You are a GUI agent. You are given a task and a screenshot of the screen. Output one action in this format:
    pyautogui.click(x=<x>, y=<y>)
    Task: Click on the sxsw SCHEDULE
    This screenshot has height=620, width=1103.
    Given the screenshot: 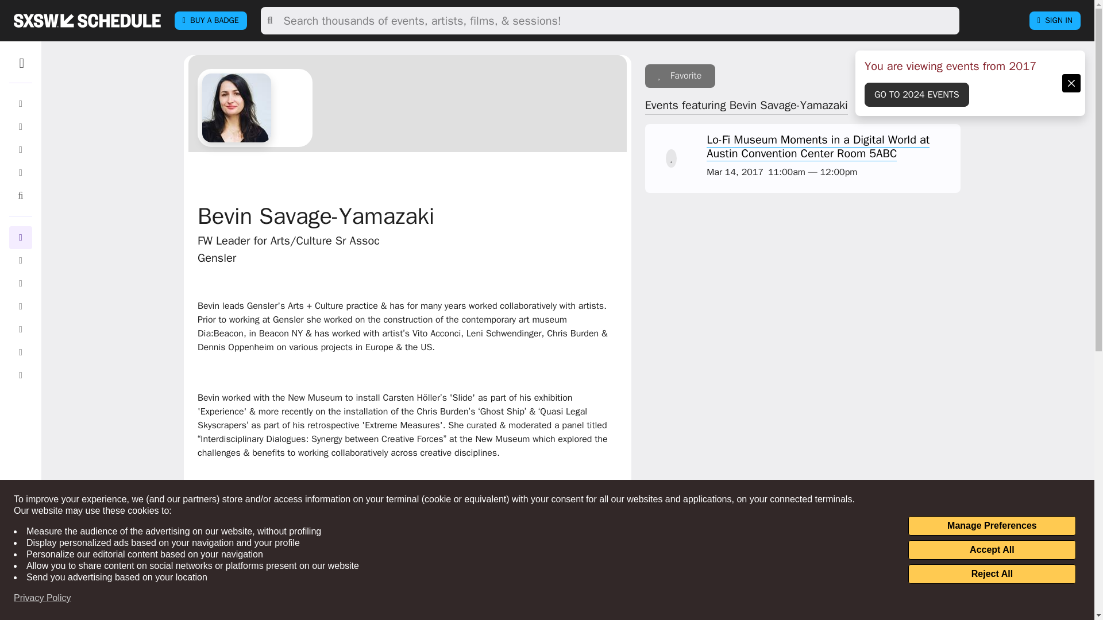 What is the action you would take?
    pyautogui.click(x=87, y=20)
    